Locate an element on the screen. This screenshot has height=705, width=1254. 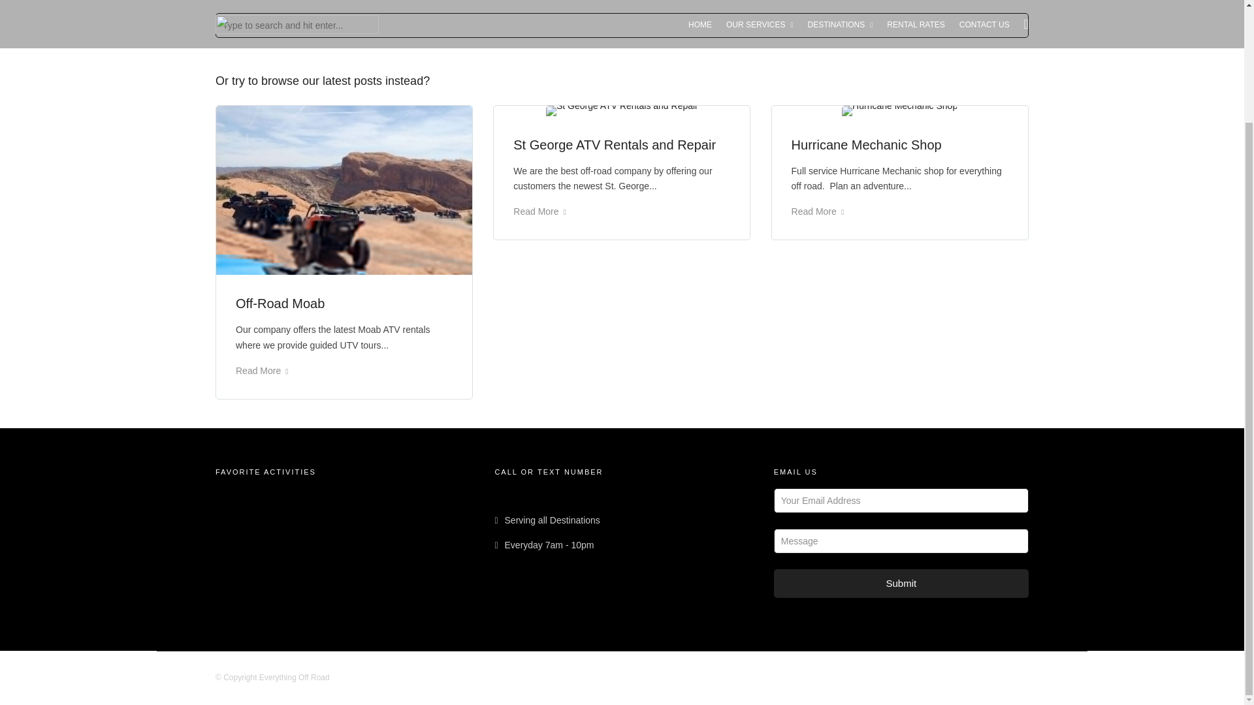
Off-Road Moab is located at coordinates (280, 303).